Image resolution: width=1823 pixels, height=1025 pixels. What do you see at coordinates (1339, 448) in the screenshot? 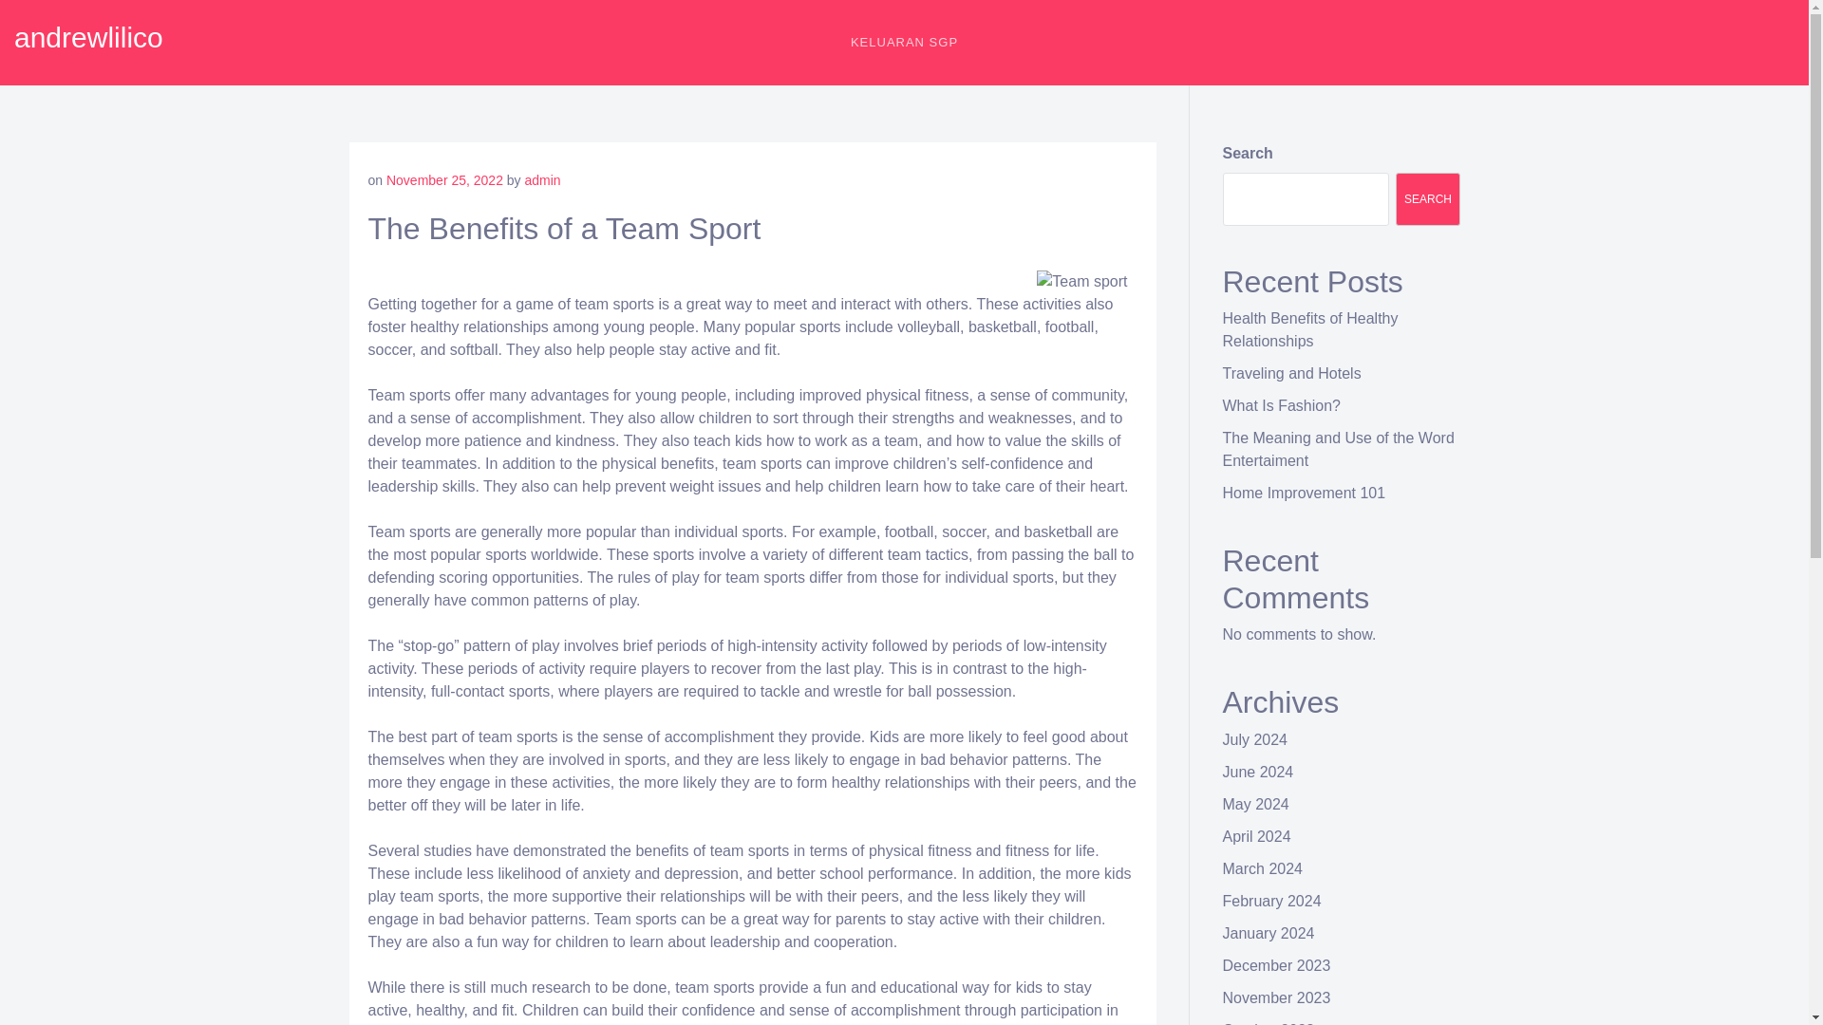
I see `The Meaning and Use of the Word Entertaiment` at bounding box center [1339, 448].